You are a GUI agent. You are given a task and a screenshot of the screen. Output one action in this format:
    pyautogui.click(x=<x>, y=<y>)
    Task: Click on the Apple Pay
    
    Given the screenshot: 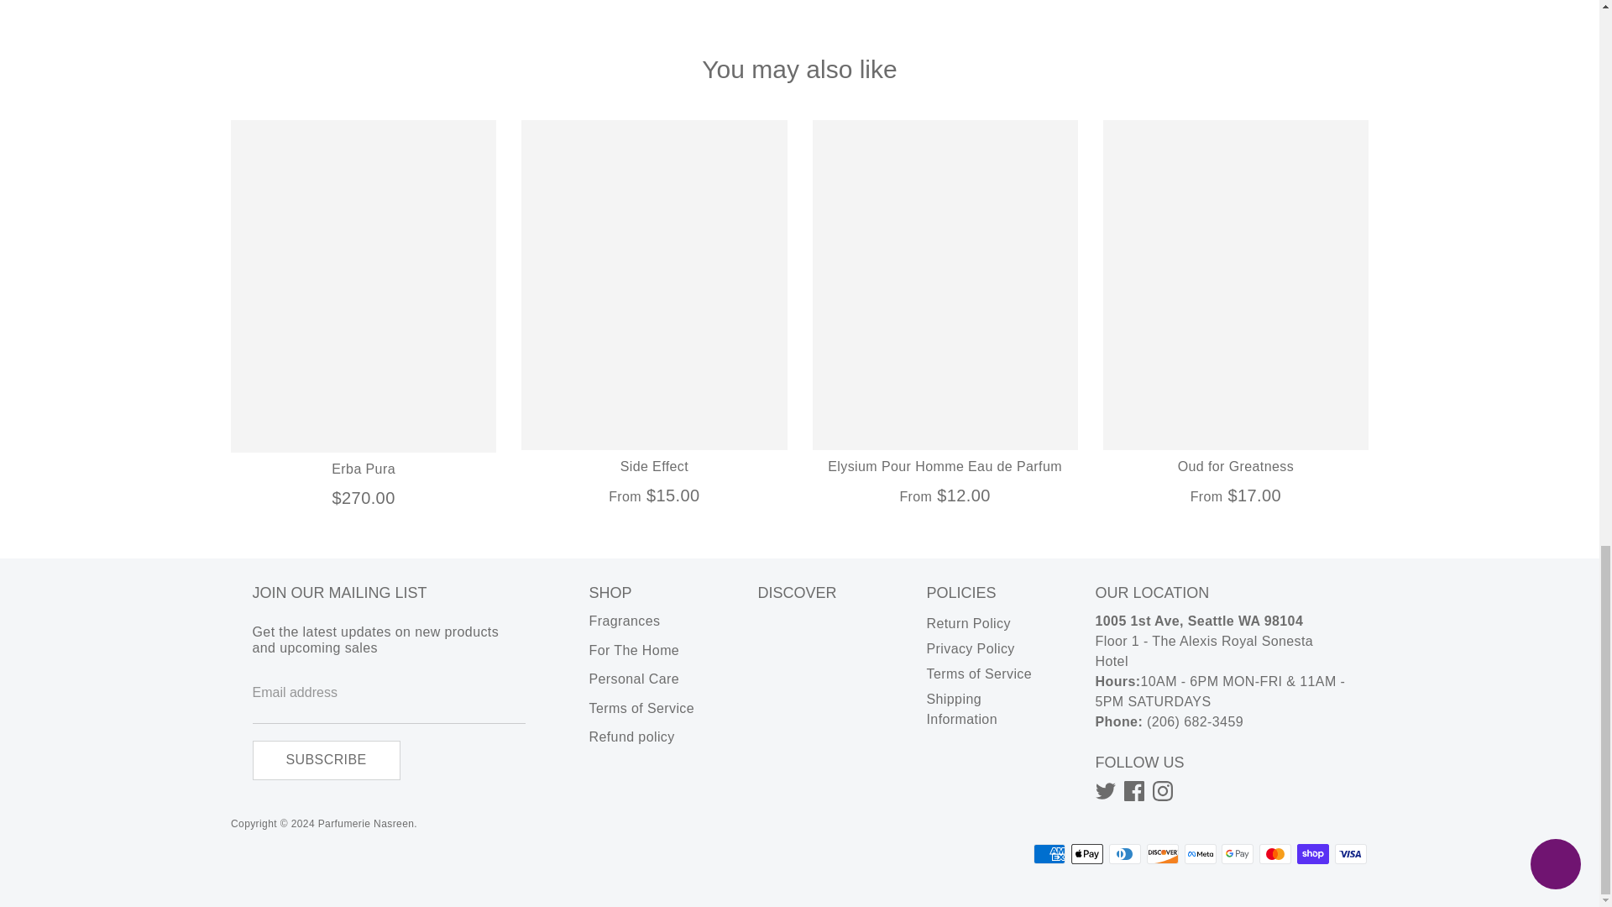 What is the action you would take?
    pyautogui.click(x=1086, y=854)
    